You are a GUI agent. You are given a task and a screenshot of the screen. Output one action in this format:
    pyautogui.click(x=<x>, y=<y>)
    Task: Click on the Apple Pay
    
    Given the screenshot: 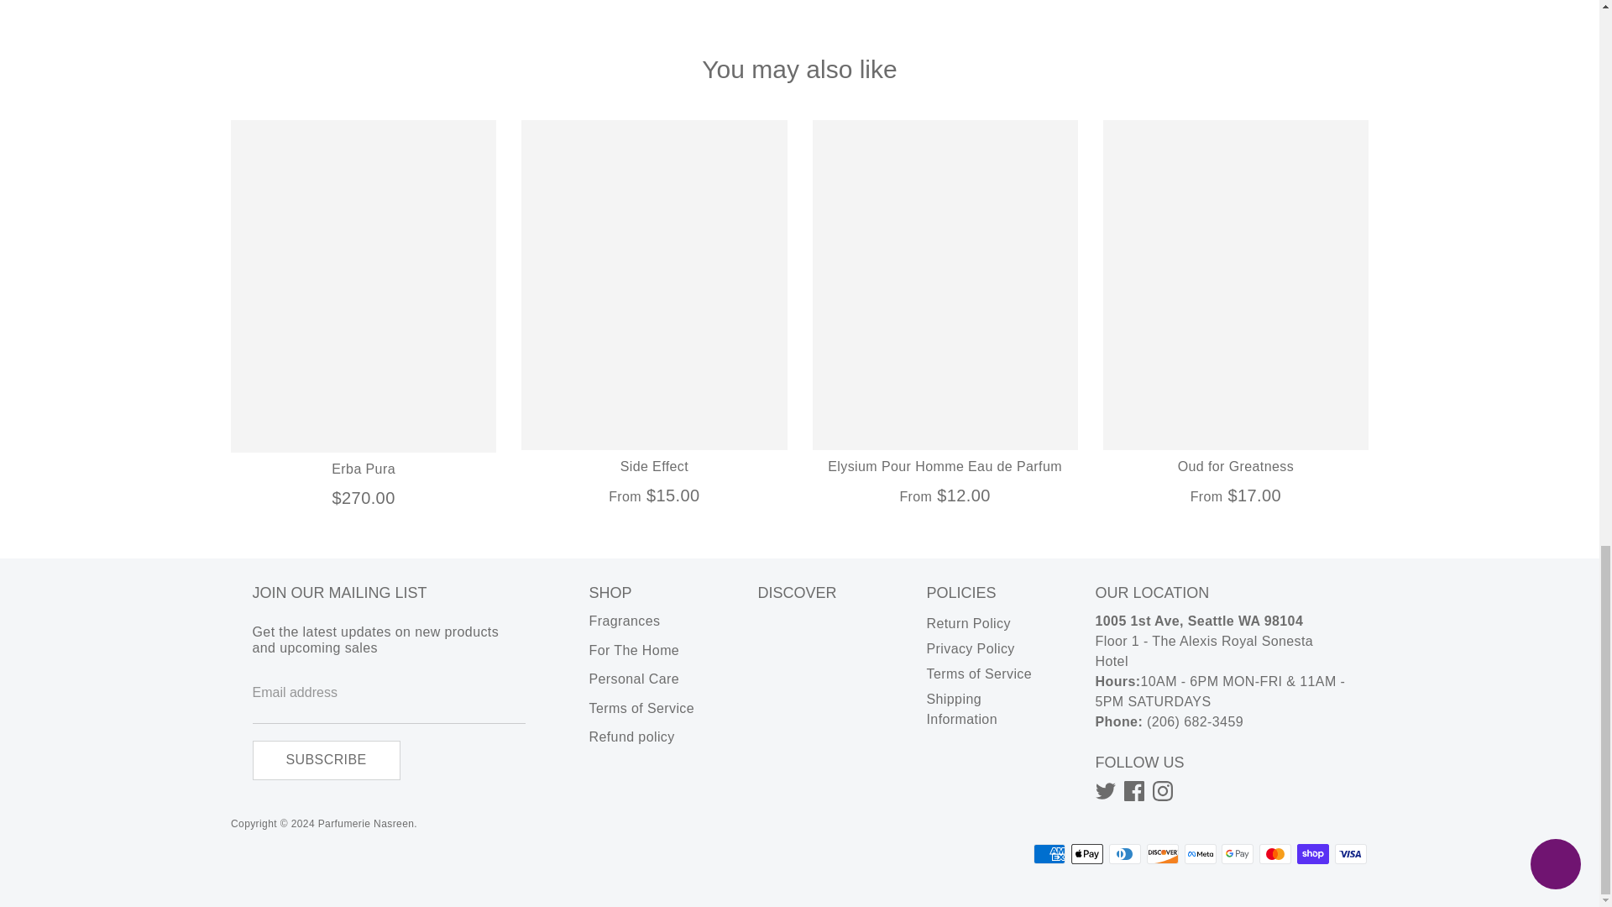 What is the action you would take?
    pyautogui.click(x=1086, y=854)
    